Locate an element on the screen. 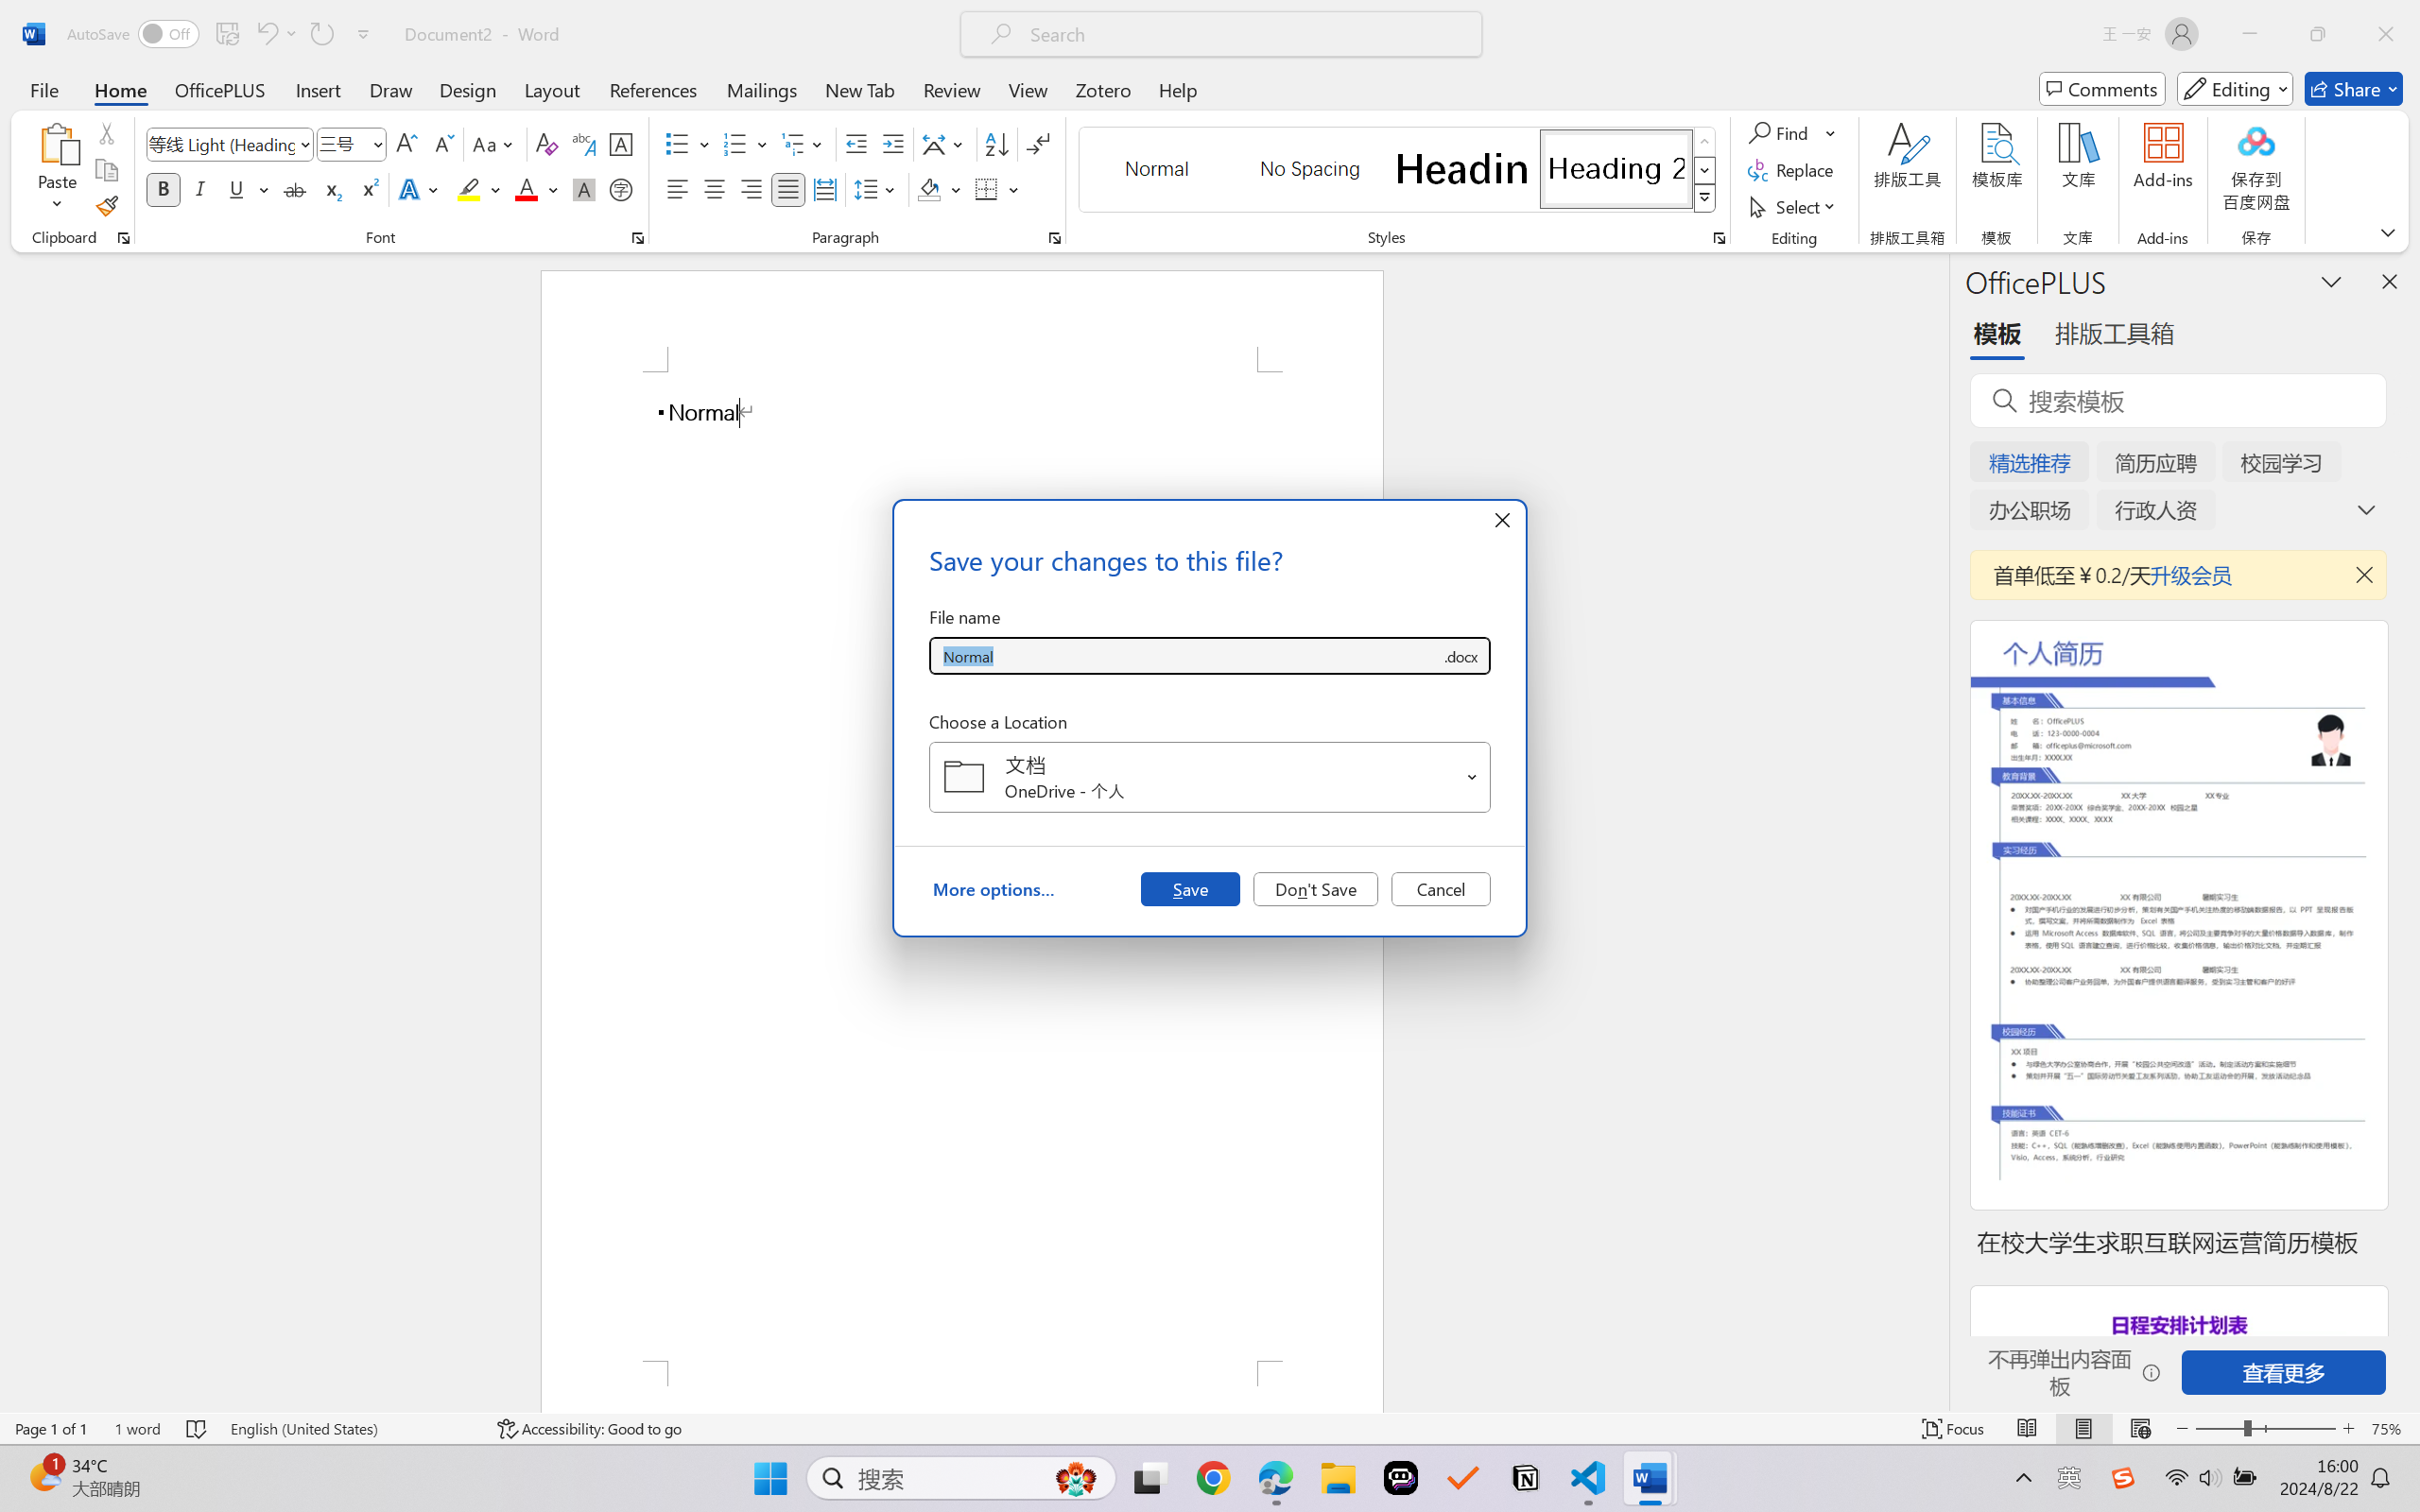  Share is located at coordinates (2354, 89).